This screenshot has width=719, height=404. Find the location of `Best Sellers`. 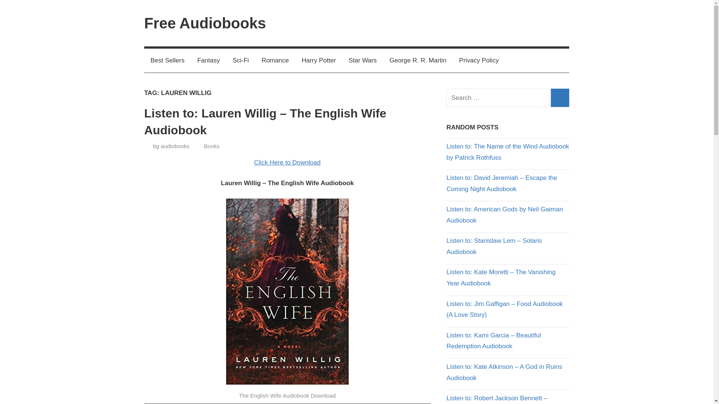

Best Sellers is located at coordinates (168, 61).